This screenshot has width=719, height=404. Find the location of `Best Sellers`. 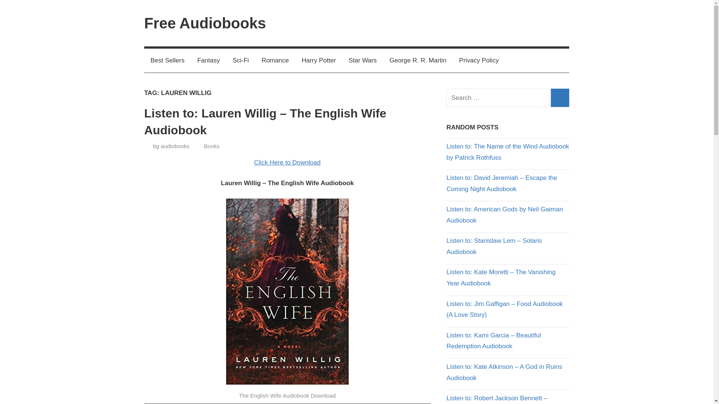

Best Sellers is located at coordinates (168, 61).